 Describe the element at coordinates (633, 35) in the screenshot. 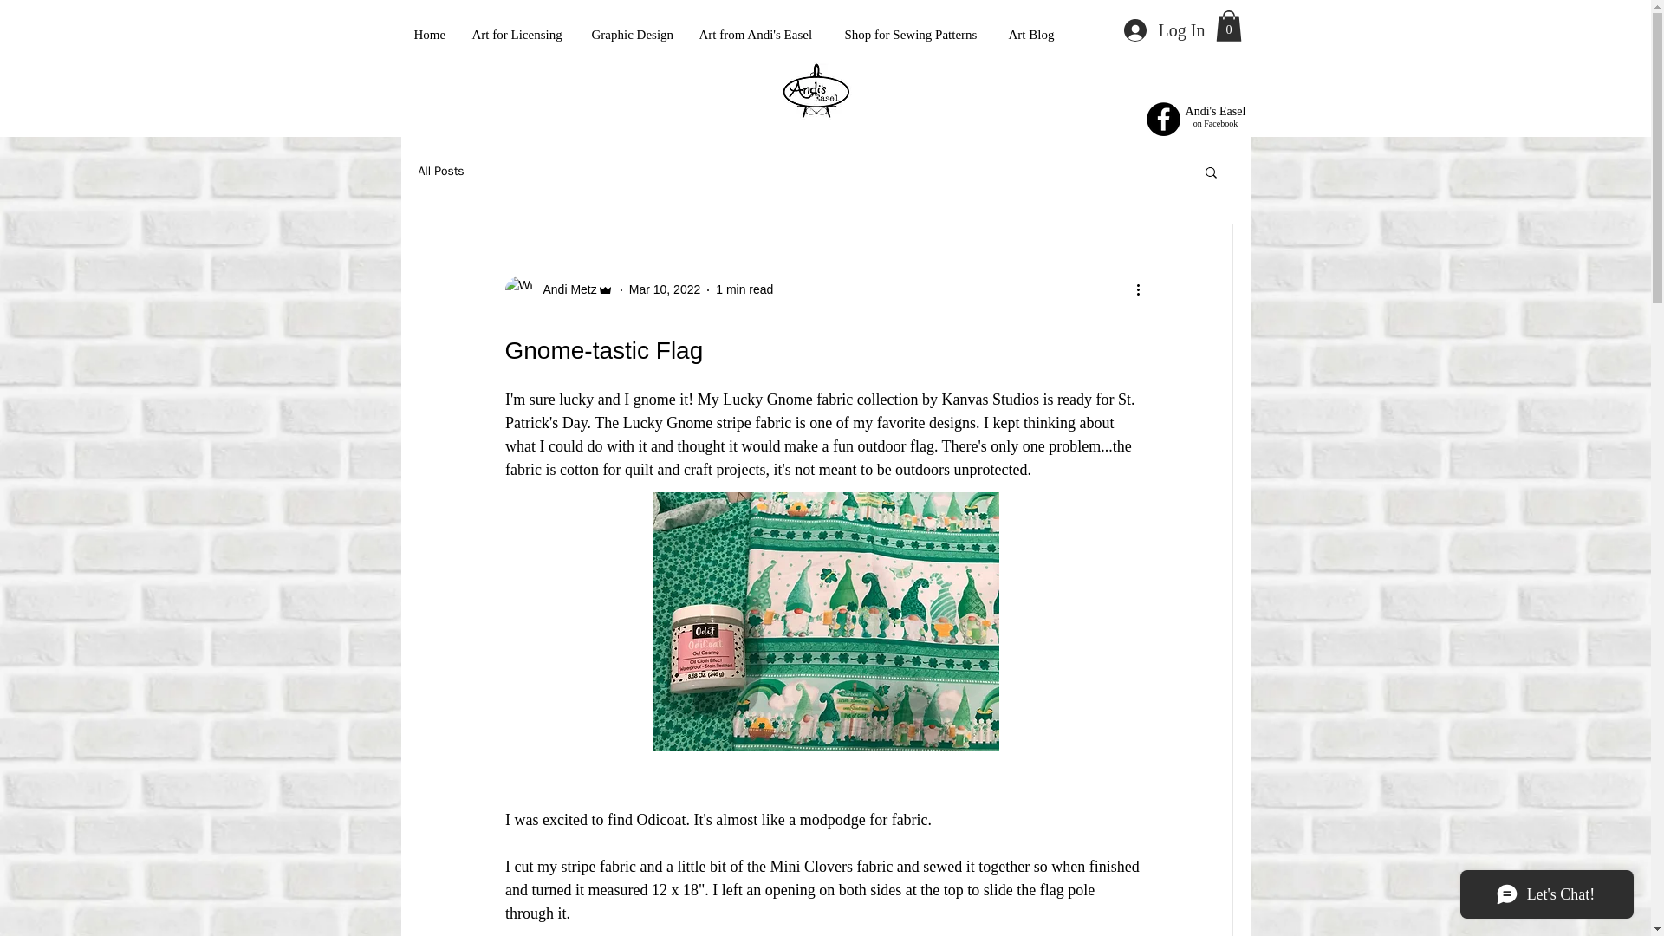

I see `Graphic Design` at that location.